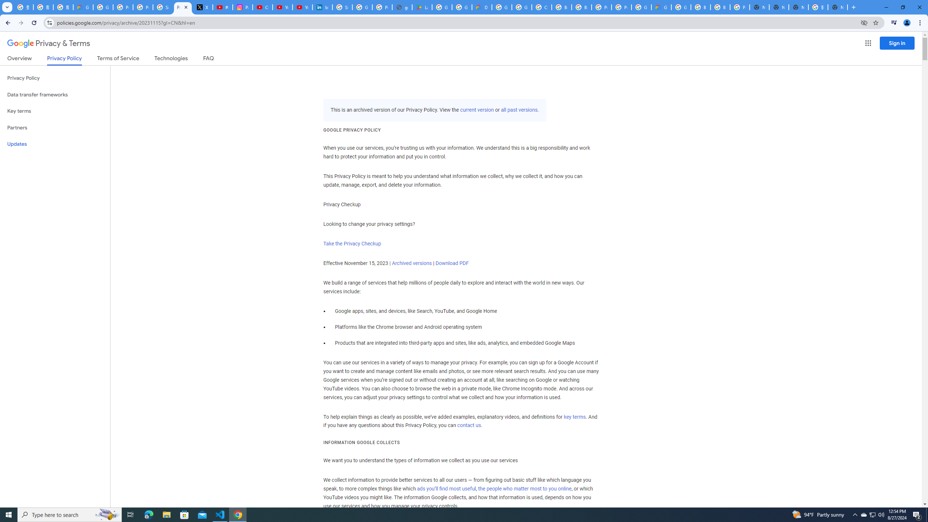 The image size is (928, 522). Describe the element at coordinates (163, 7) in the screenshot. I see `Sign in - Google Accounts` at that location.